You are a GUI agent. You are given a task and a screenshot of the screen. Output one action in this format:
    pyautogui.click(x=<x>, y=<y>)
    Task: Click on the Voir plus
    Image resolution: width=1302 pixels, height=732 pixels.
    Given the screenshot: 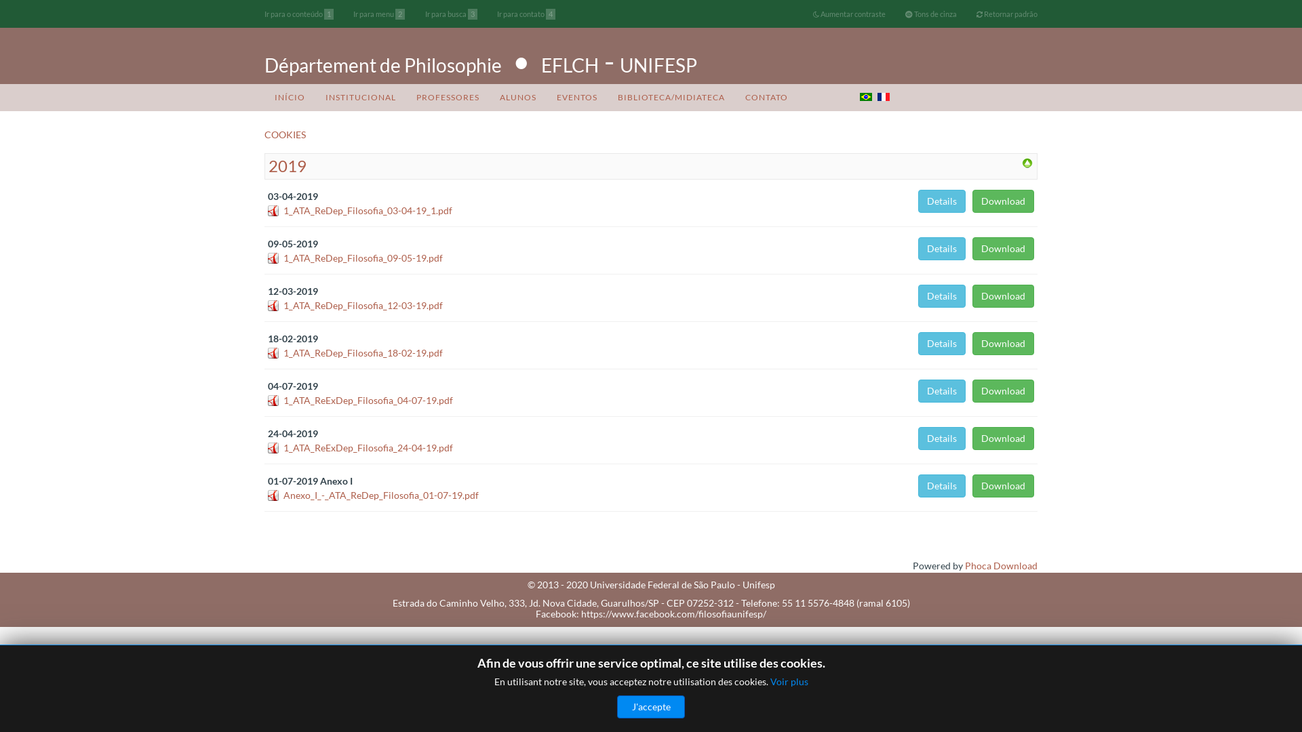 What is the action you would take?
    pyautogui.click(x=789, y=682)
    